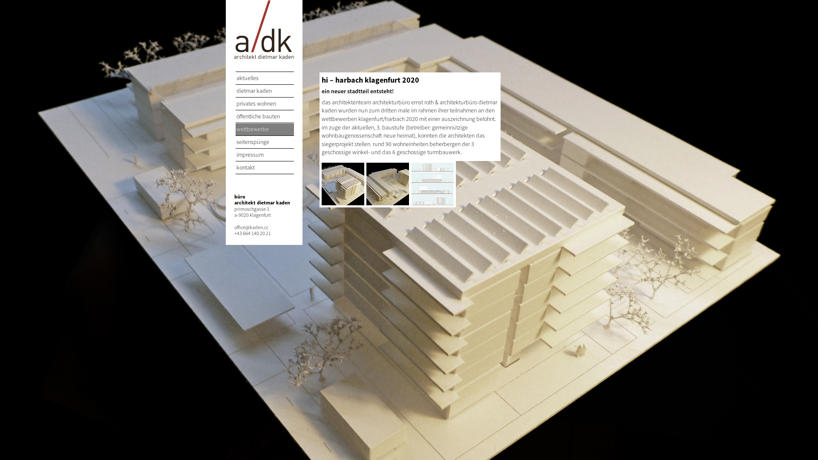  Describe the element at coordinates (265, 104) in the screenshot. I see `privates wohnen` at that location.